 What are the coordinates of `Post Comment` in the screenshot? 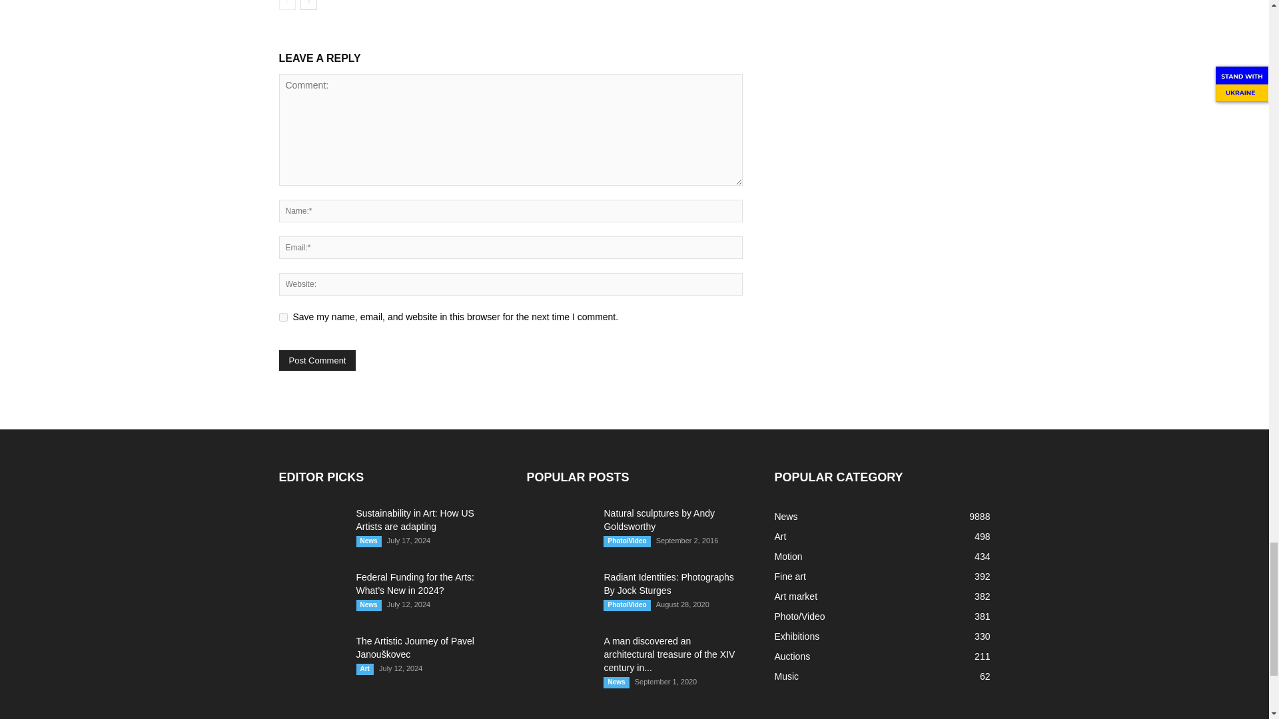 It's located at (317, 360).